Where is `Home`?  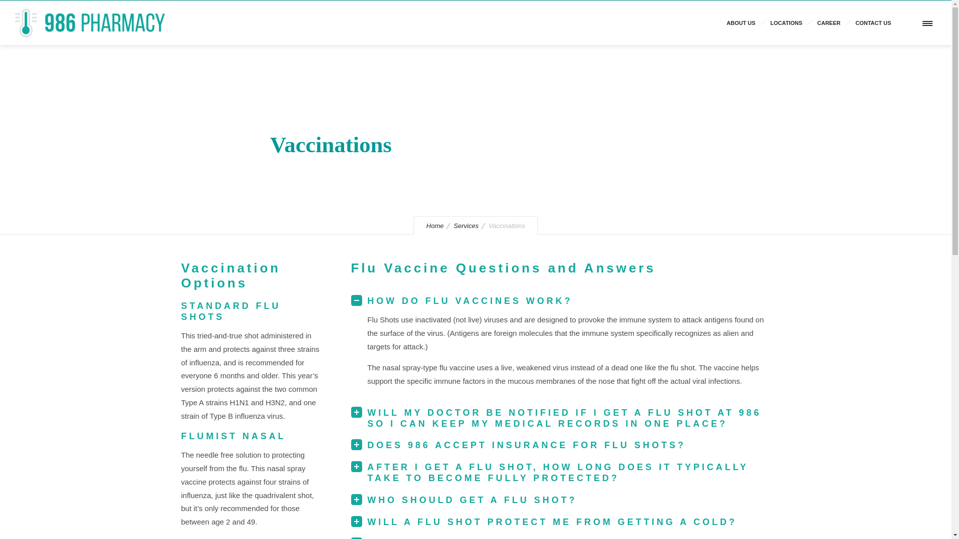
Home is located at coordinates (435, 226).